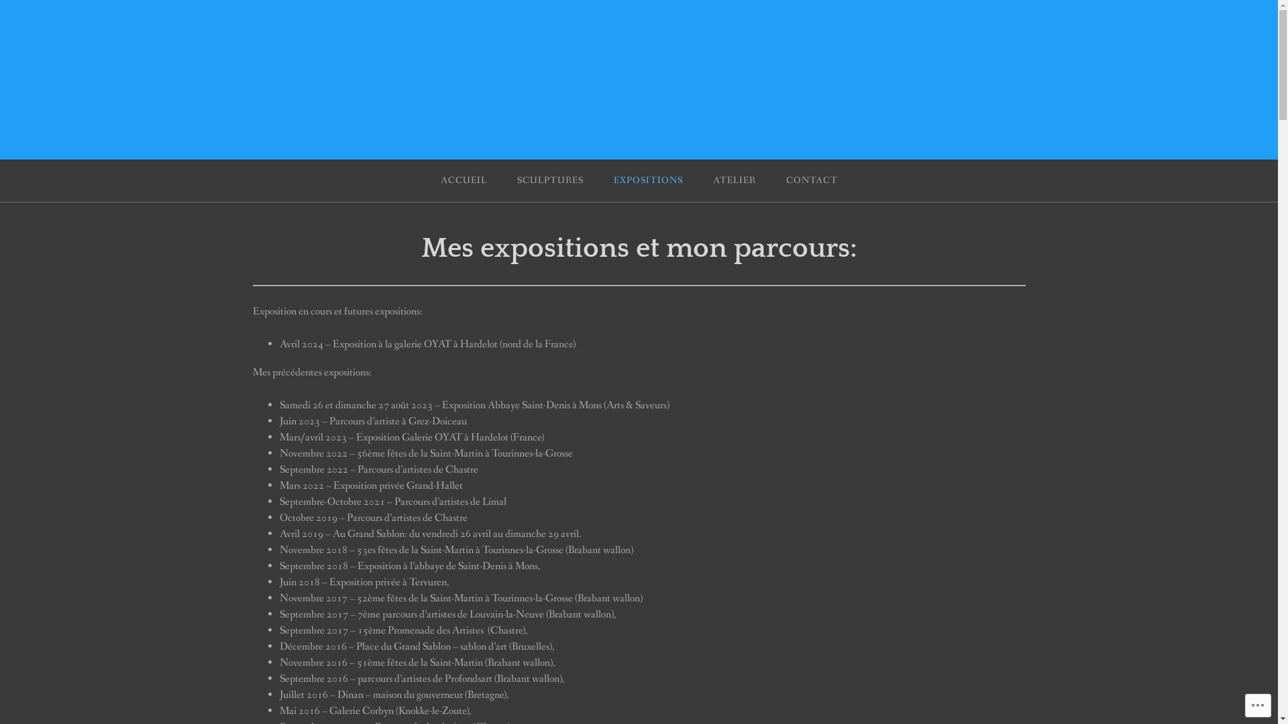 The height and width of the screenshot is (724, 1288). I want to click on ATELIER, so click(735, 181).